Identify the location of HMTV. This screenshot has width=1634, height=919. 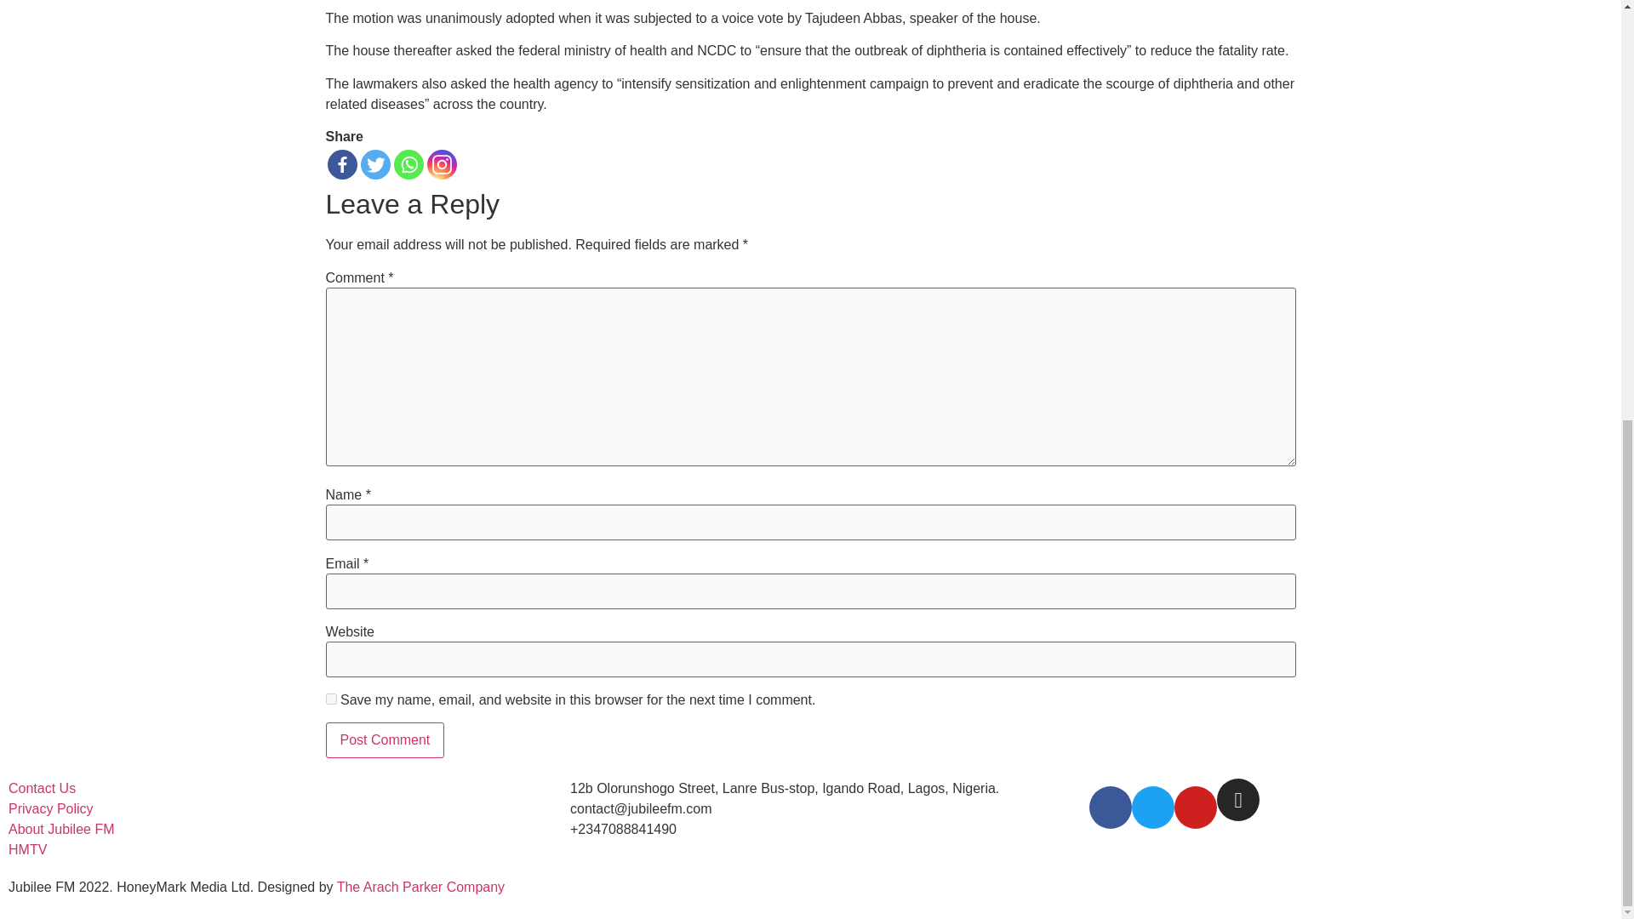
(27, 849).